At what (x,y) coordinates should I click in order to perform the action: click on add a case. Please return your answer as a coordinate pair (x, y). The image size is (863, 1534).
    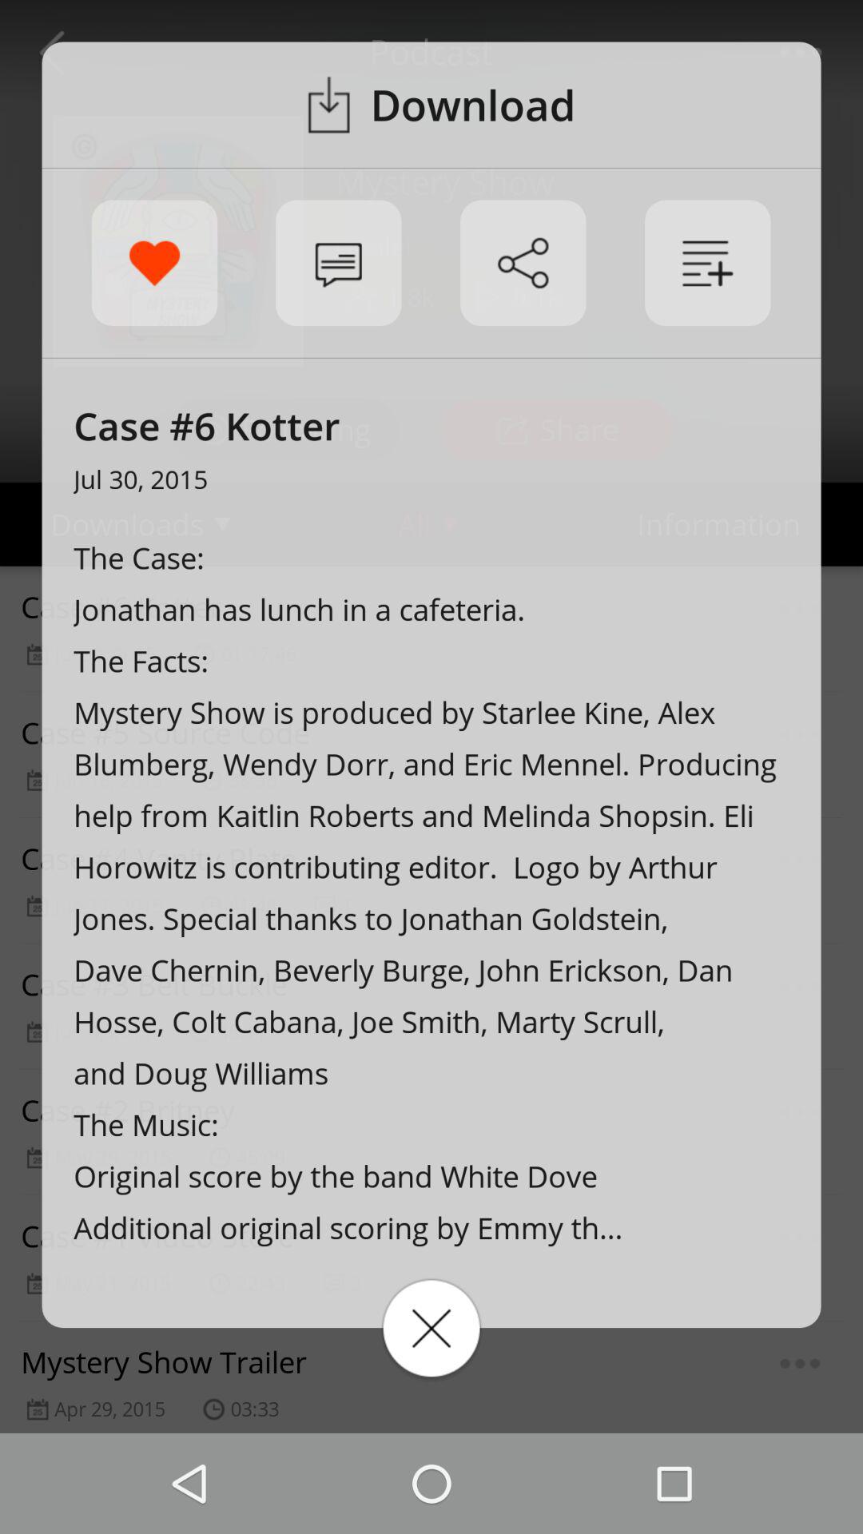
    Looking at the image, I should click on (708, 263).